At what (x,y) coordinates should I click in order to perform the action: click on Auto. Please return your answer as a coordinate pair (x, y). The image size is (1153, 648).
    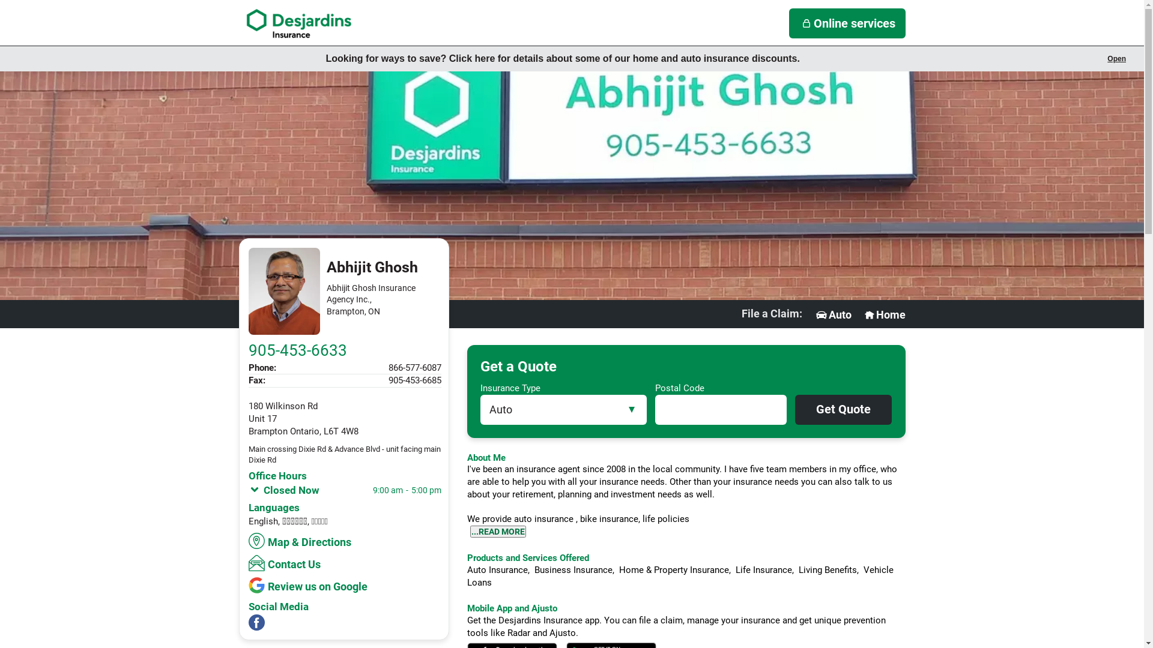
    Looking at the image, I should click on (833, 315).